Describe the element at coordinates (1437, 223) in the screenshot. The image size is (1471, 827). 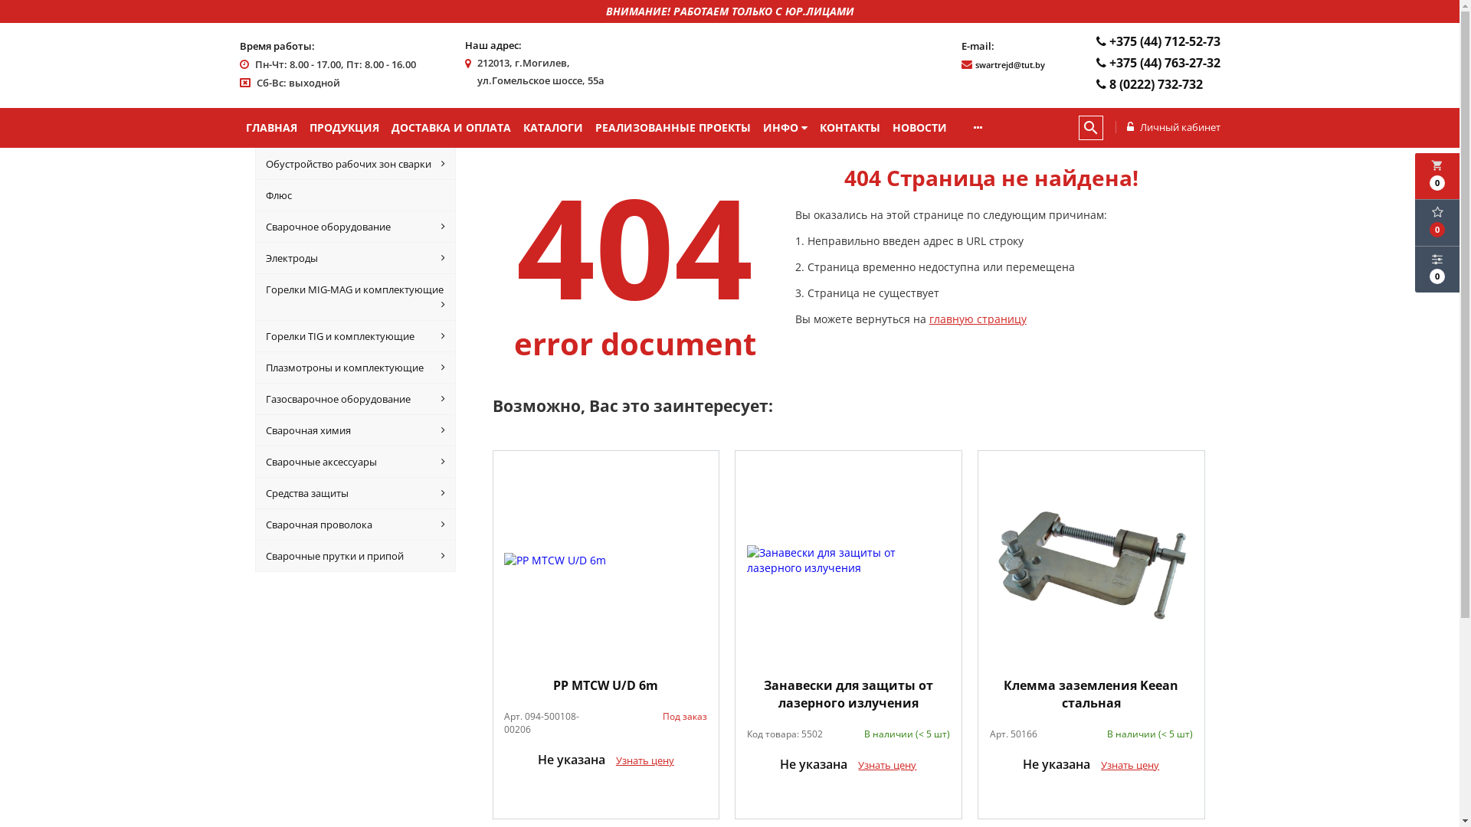
I see `0` at that location.